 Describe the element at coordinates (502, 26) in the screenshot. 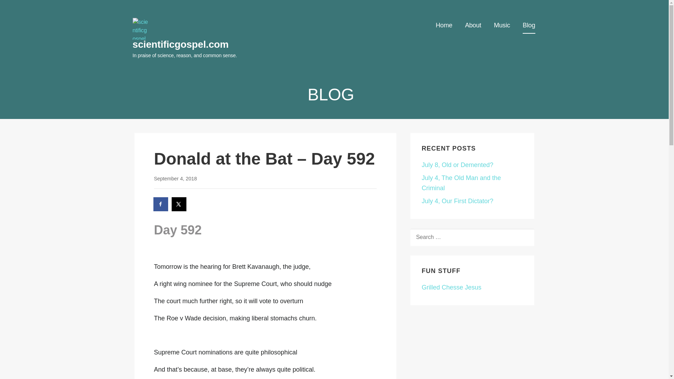

I see `Music` at that location.